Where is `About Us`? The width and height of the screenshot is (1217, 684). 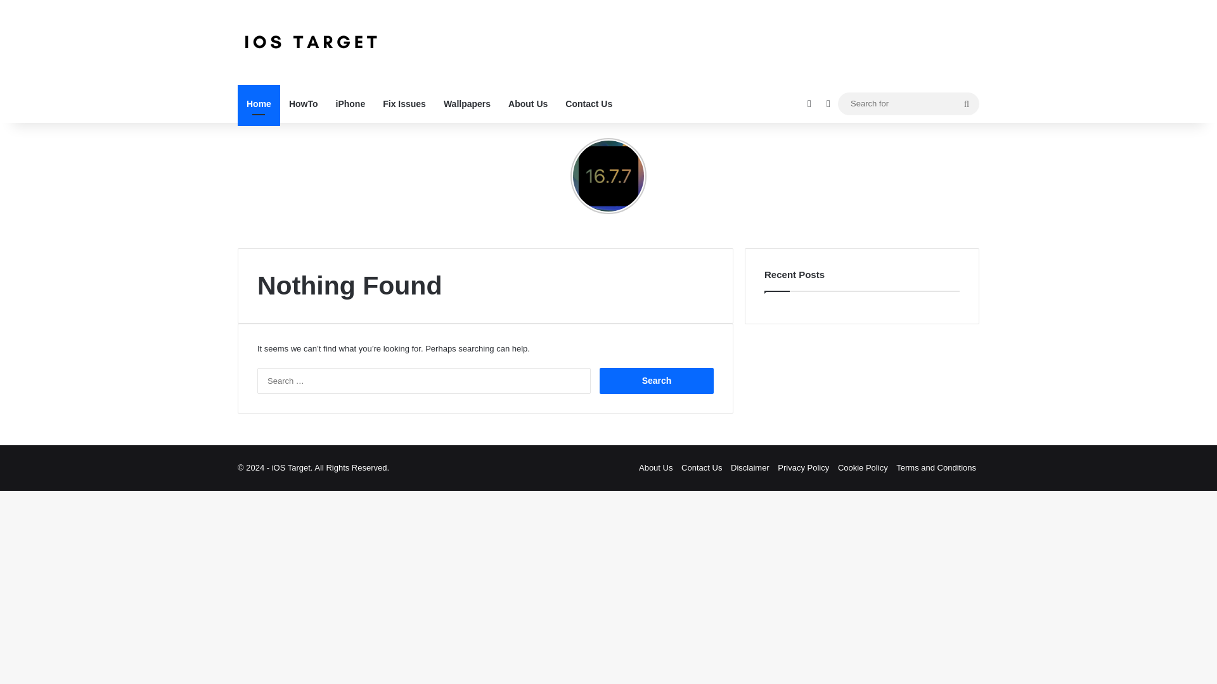
About Us is located at coordinates (655, 467).